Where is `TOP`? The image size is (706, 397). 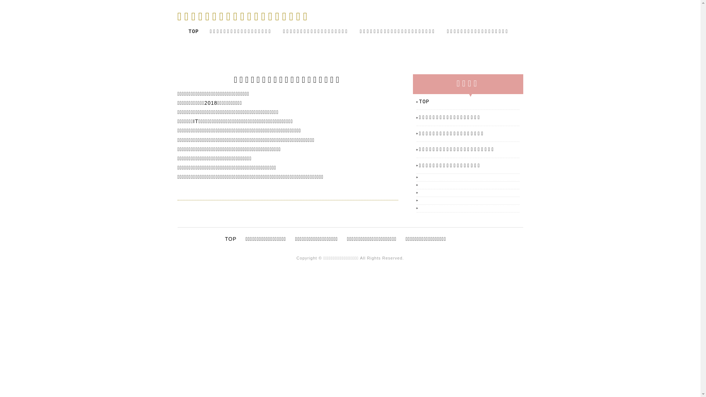
TOP is located at coordinates (469, 102).